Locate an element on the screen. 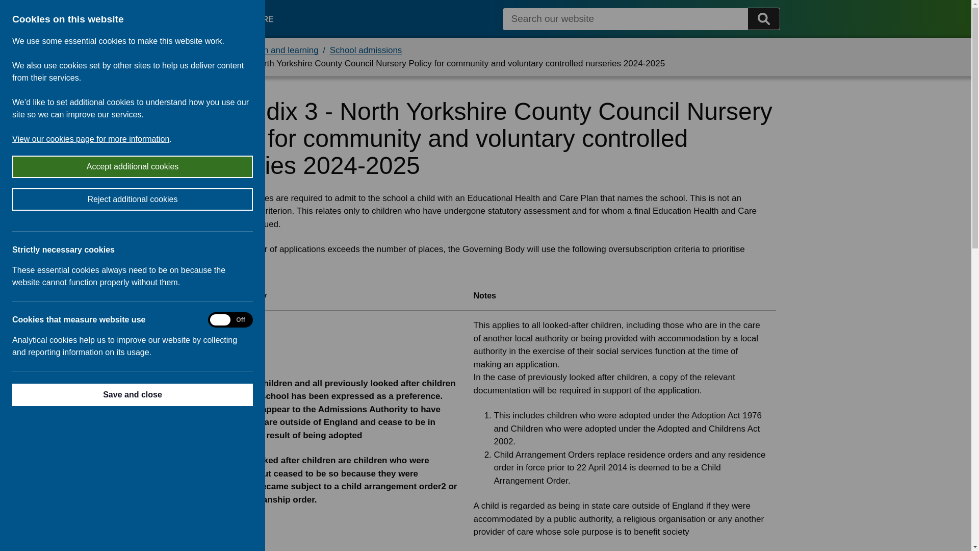 This screenshot has width=979, height=551. Skip to main content is located at coordinates (8, 8).